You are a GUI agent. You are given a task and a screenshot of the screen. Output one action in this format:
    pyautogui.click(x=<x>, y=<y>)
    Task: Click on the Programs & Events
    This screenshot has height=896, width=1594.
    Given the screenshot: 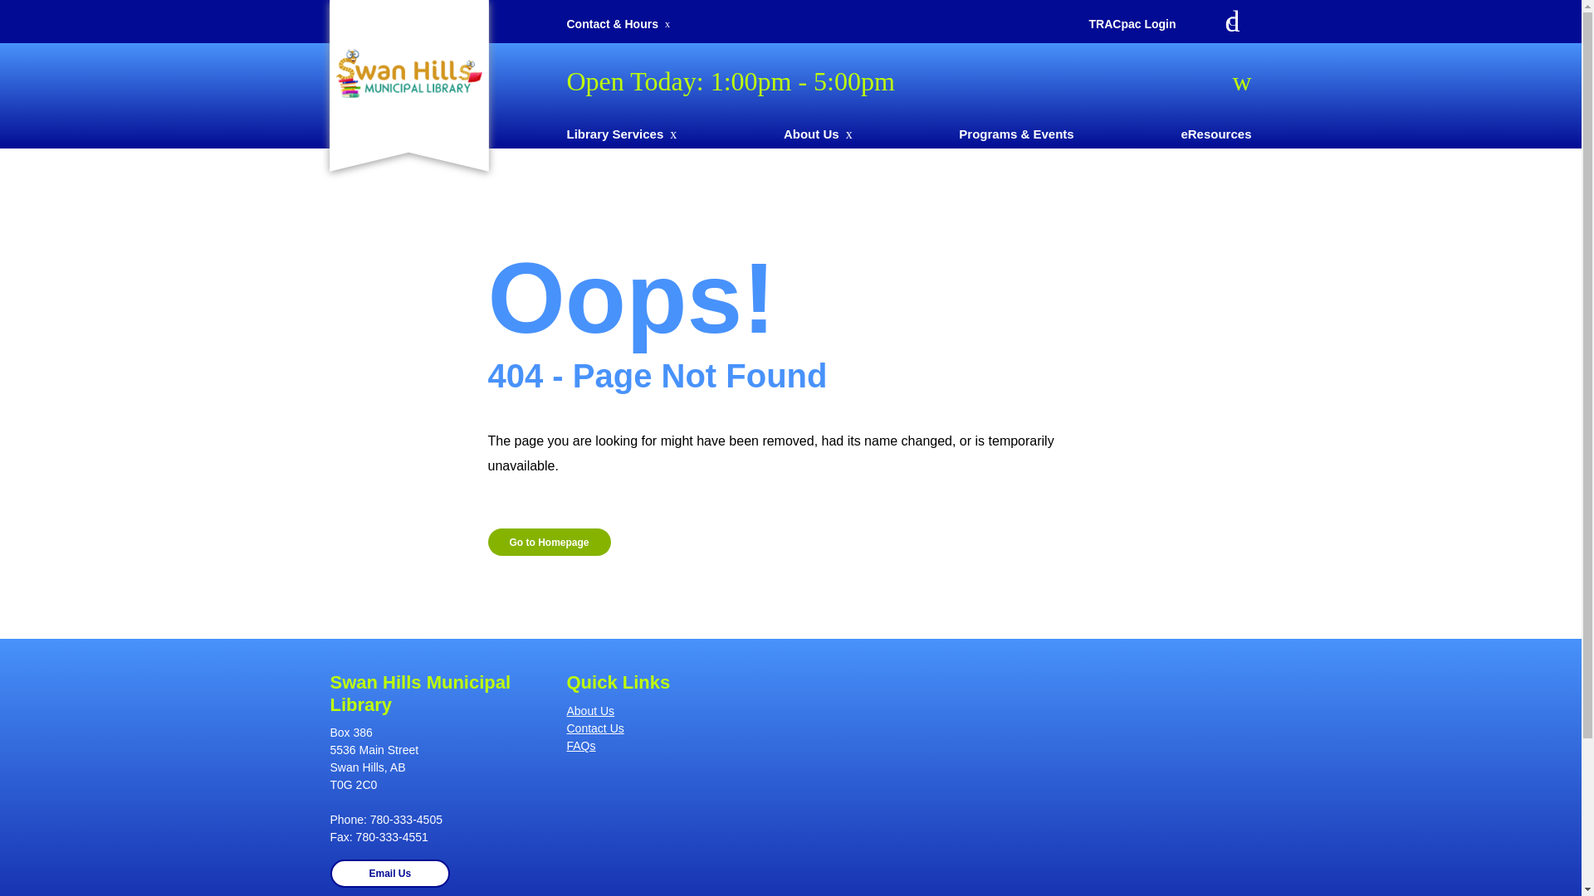 What is the action you would take?
    pyautogui.click(x=1016, y=134)
    